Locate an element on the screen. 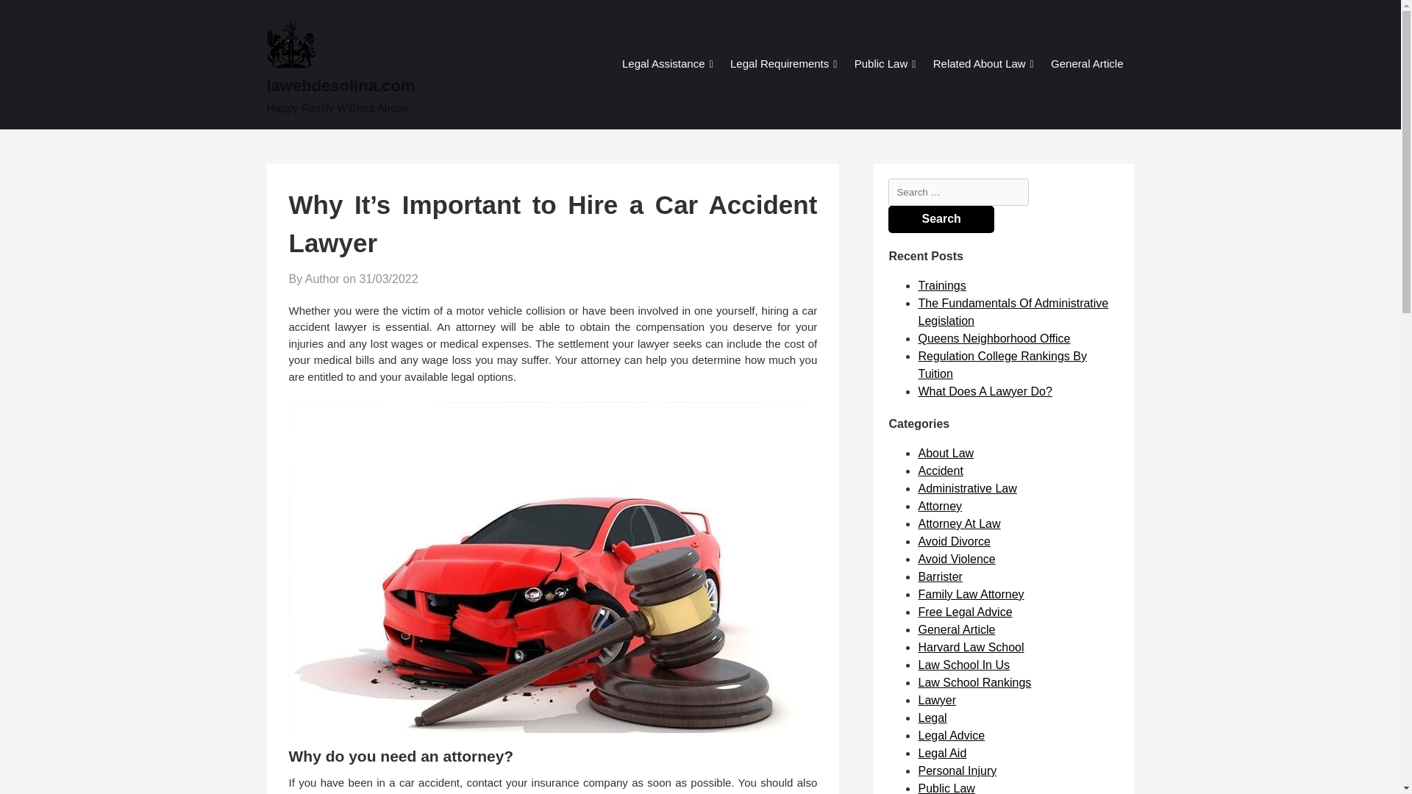 This screenshot has height=794, width=1412. General Article is located at coordinates (1086, 65).